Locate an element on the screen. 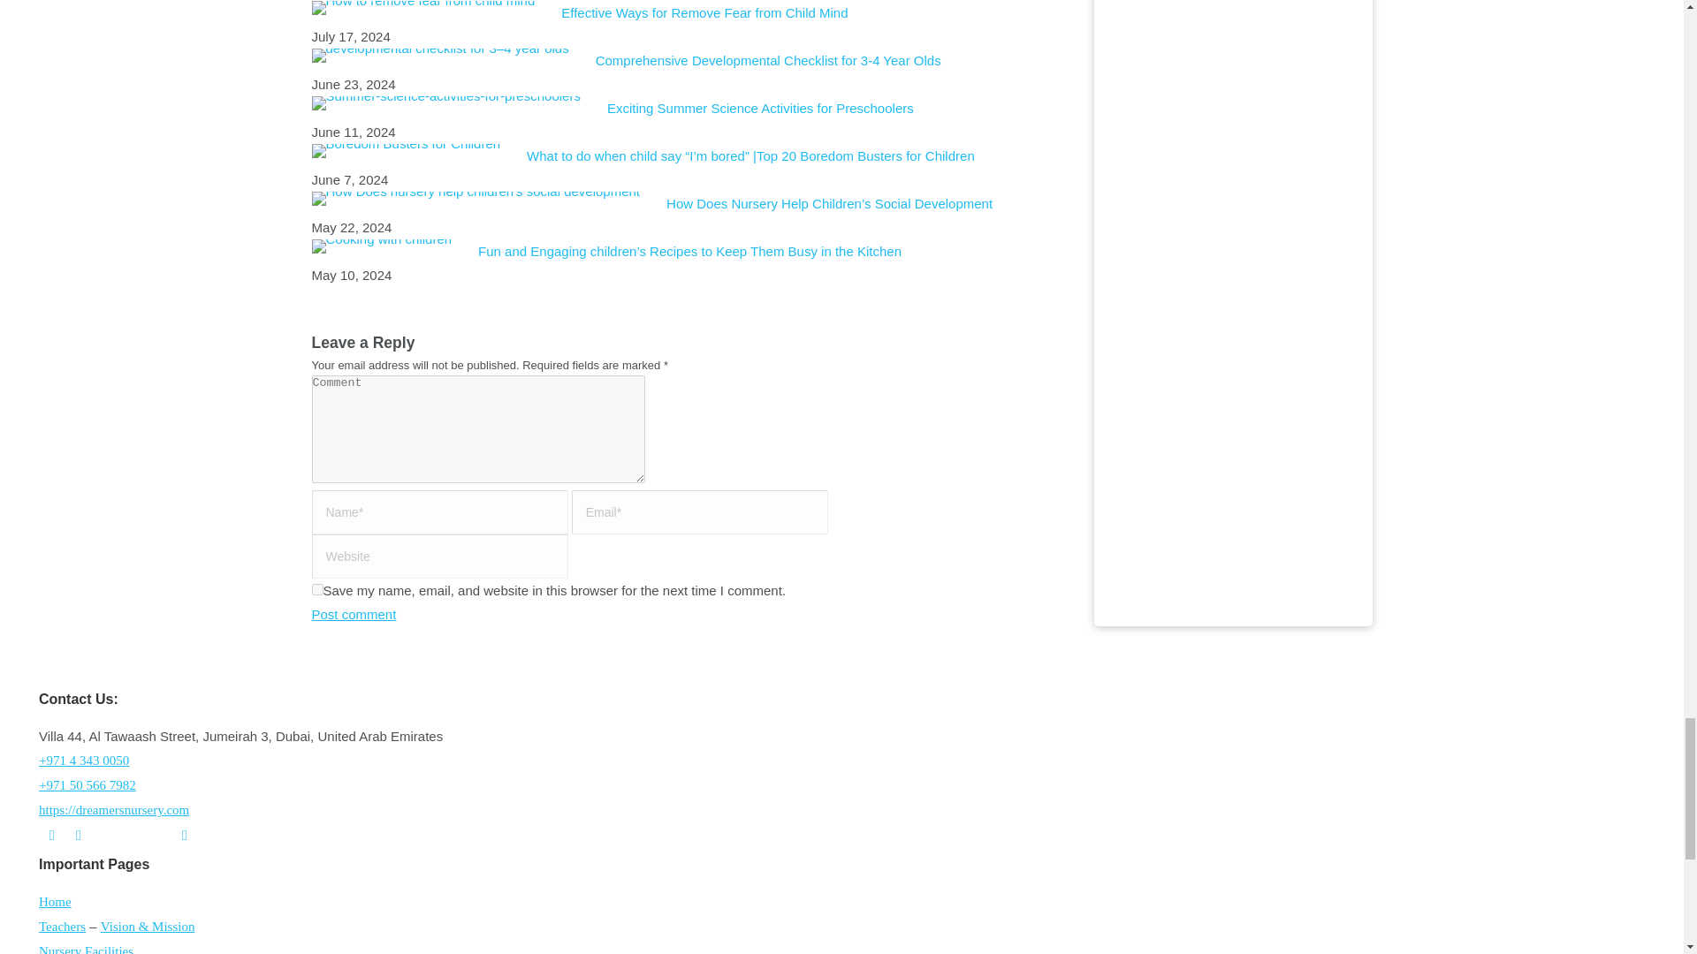  yes is located at coordinates (316, 588).